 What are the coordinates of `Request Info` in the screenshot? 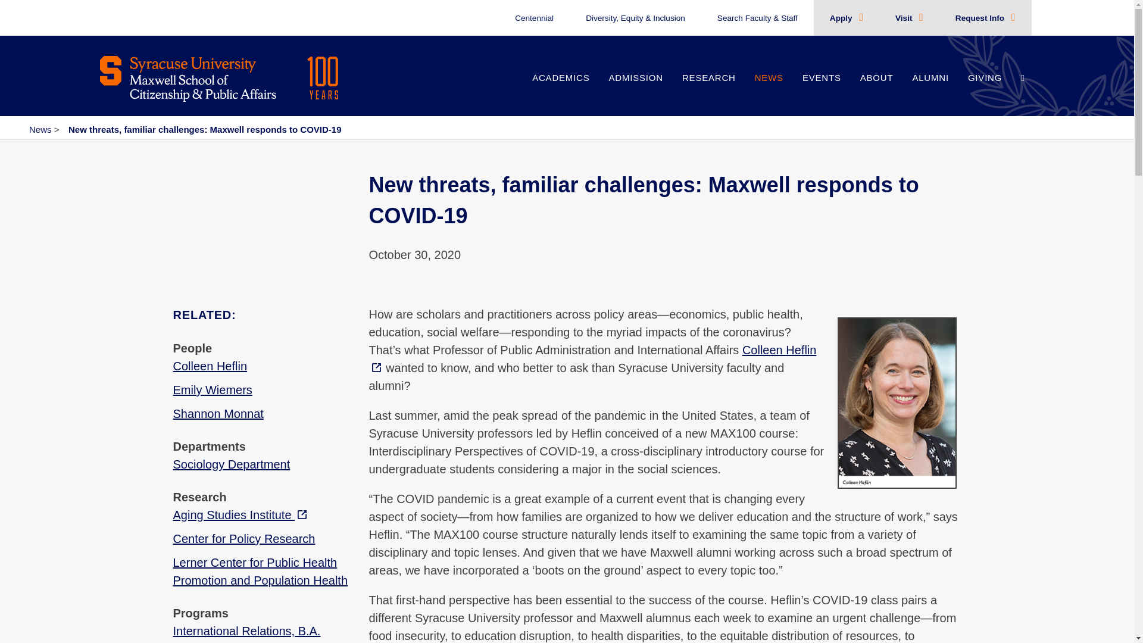 It's located at (981, 18).